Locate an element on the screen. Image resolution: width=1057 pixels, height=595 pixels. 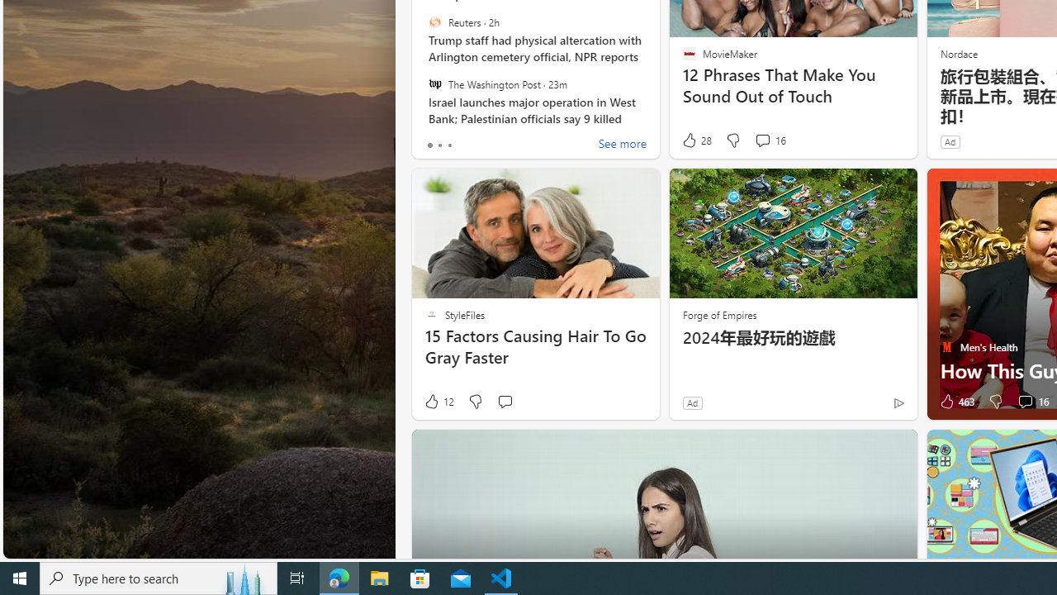
View comments 16 Comment is located at coordinates (1025, 402).